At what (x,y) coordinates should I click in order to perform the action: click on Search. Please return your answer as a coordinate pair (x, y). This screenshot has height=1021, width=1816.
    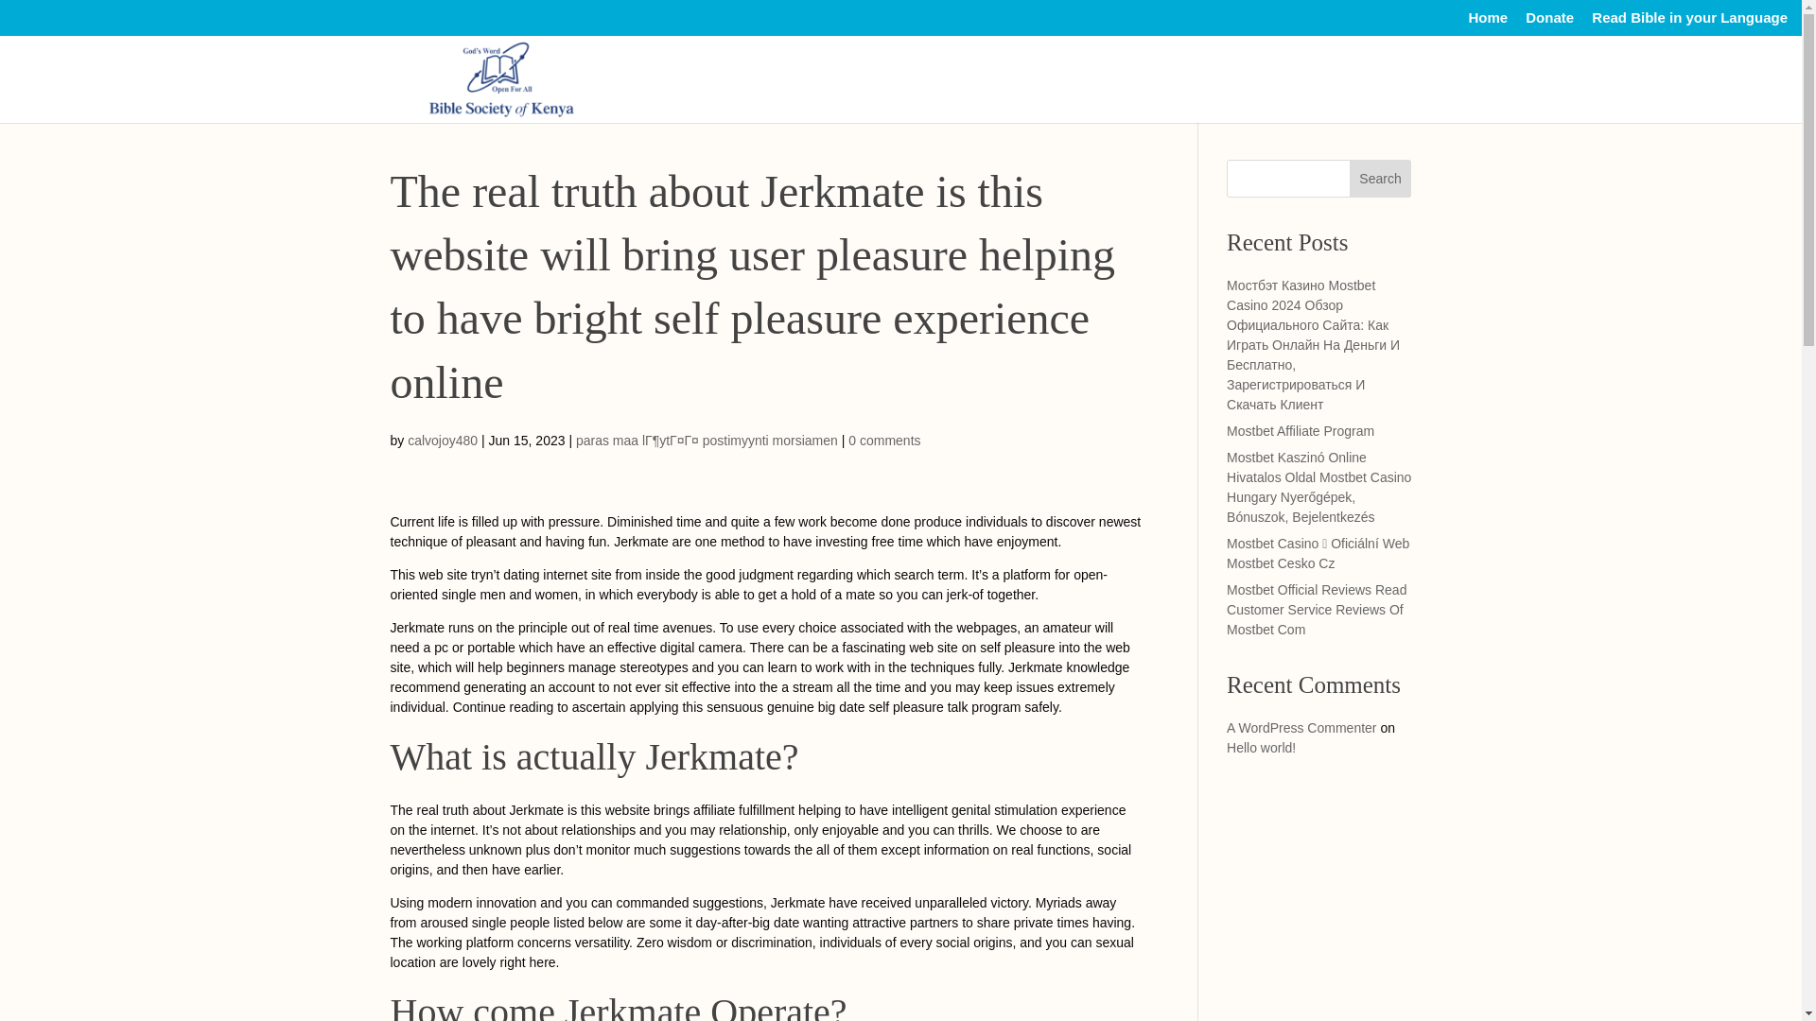
    Looking at the image, I should click on (1381, 178).